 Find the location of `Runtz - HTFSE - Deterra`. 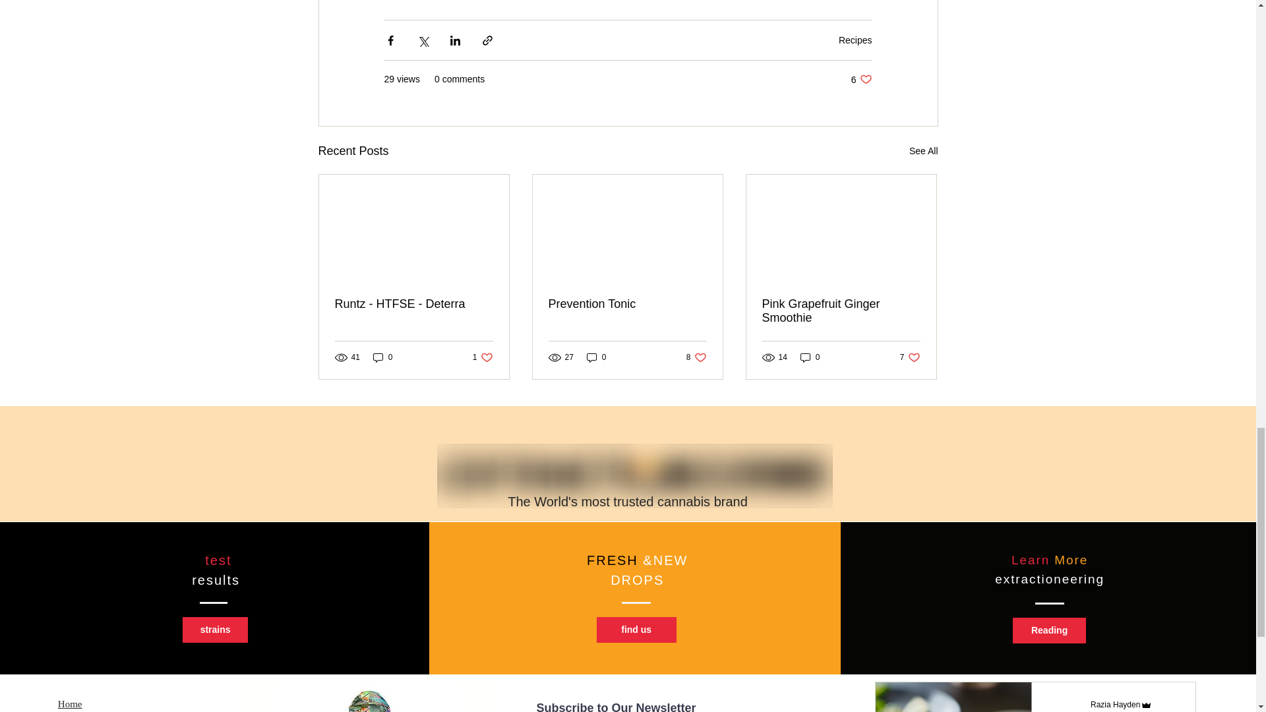

Runtz - HTFSE - Deterra is located at coordinates (414, 304).